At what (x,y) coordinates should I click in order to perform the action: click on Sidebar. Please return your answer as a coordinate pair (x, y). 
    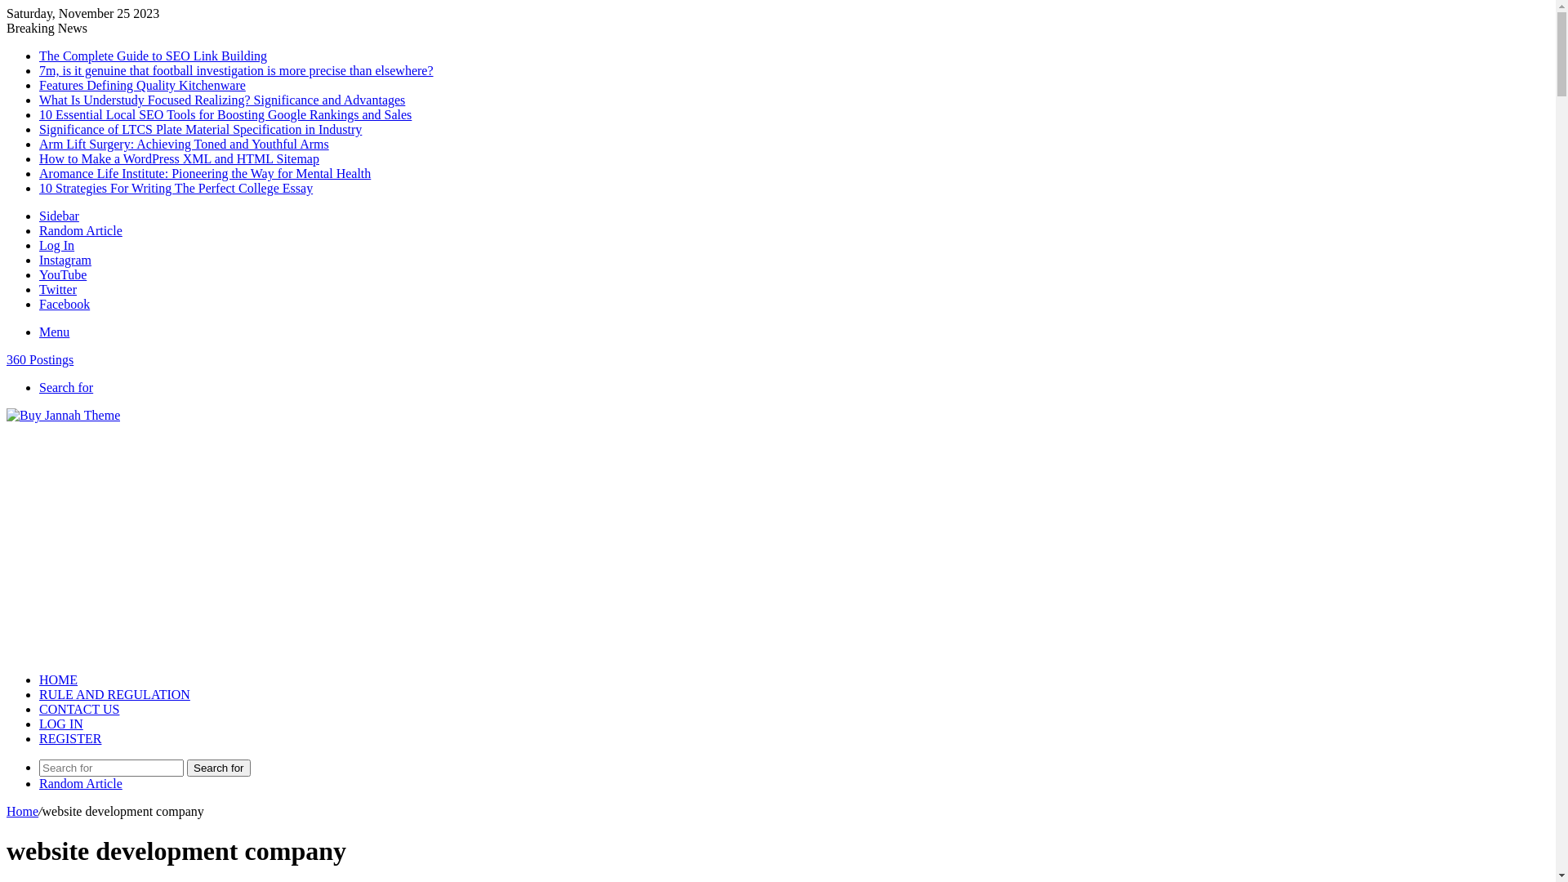
    Looking at the image, I should click on (59, 216).